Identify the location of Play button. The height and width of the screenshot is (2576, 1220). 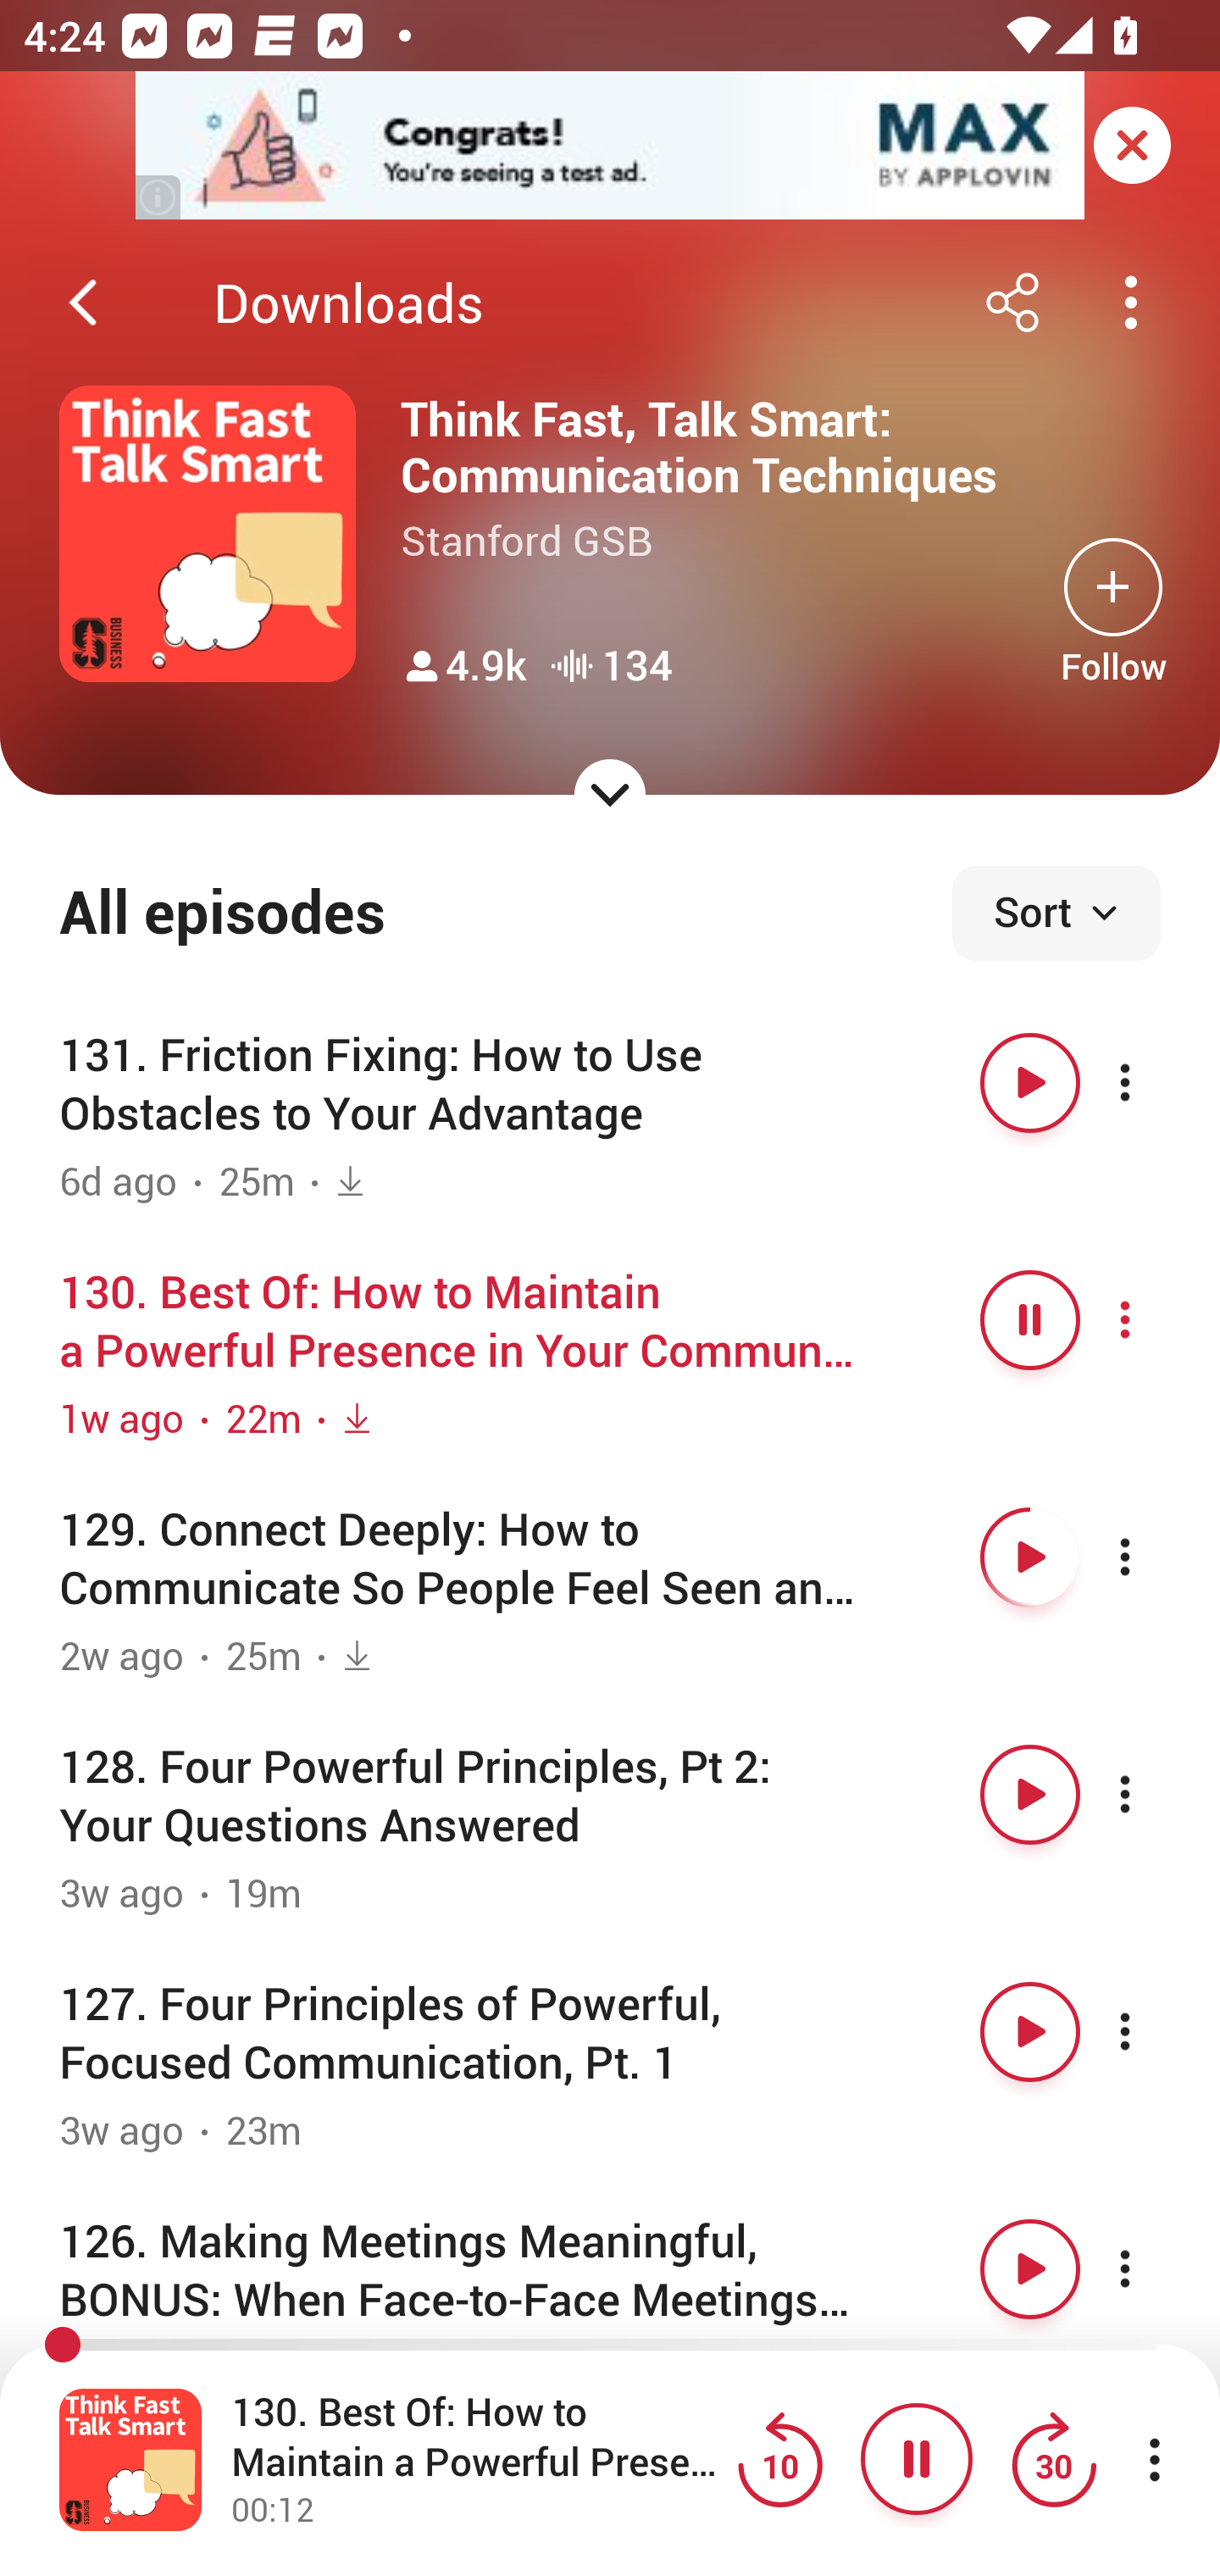
(1030, 1793).